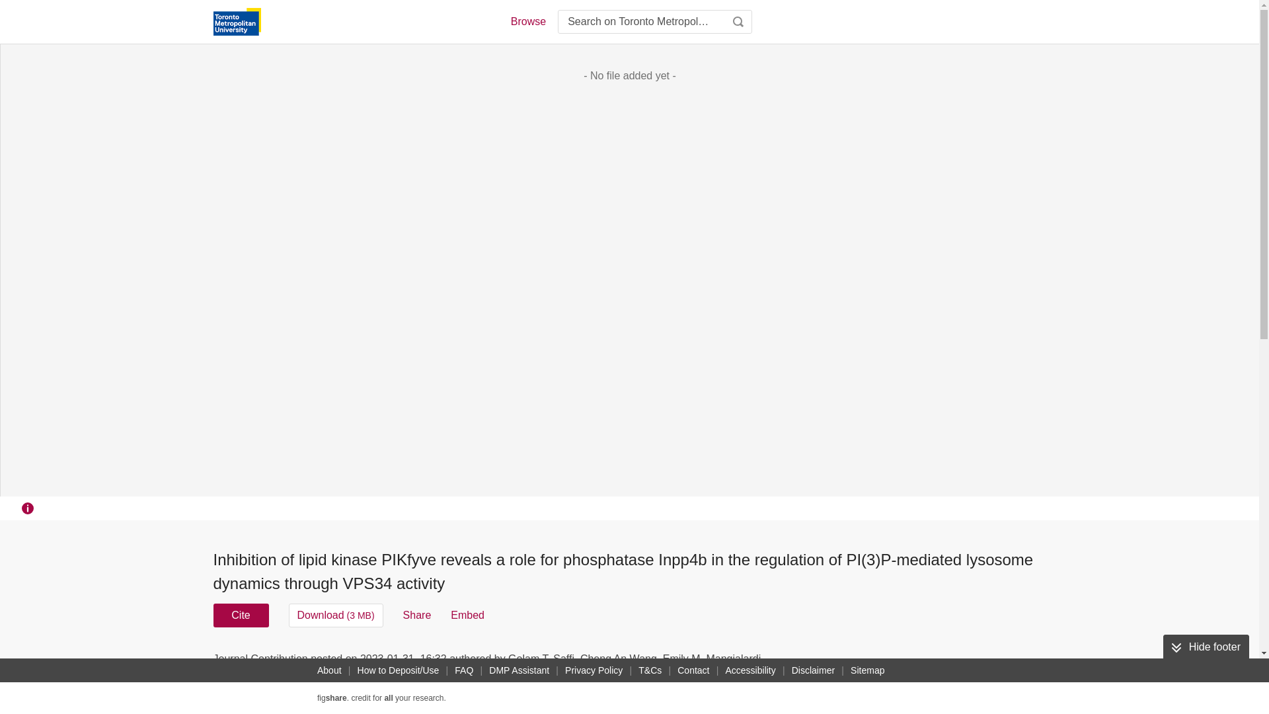 The width and height of the screenshot is (1269, 714). I want to click on DMP Assistant, so click(519, 670).